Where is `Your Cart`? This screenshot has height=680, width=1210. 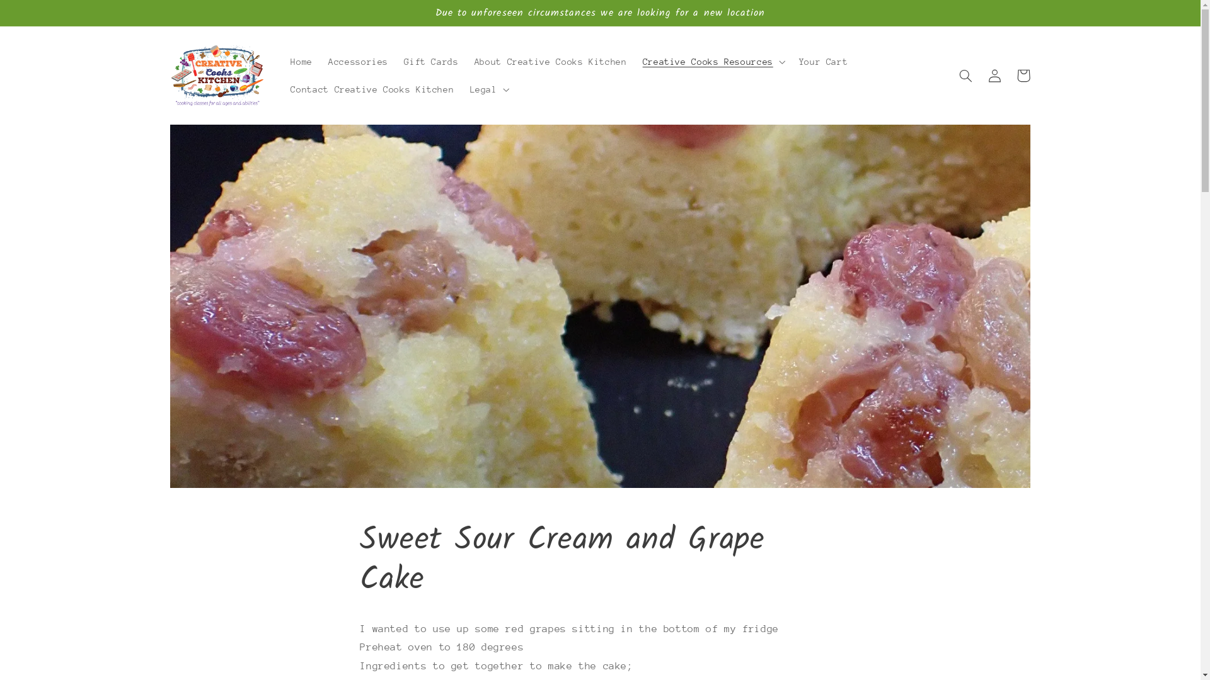 Your Cart is located at coordinates (823, 62).